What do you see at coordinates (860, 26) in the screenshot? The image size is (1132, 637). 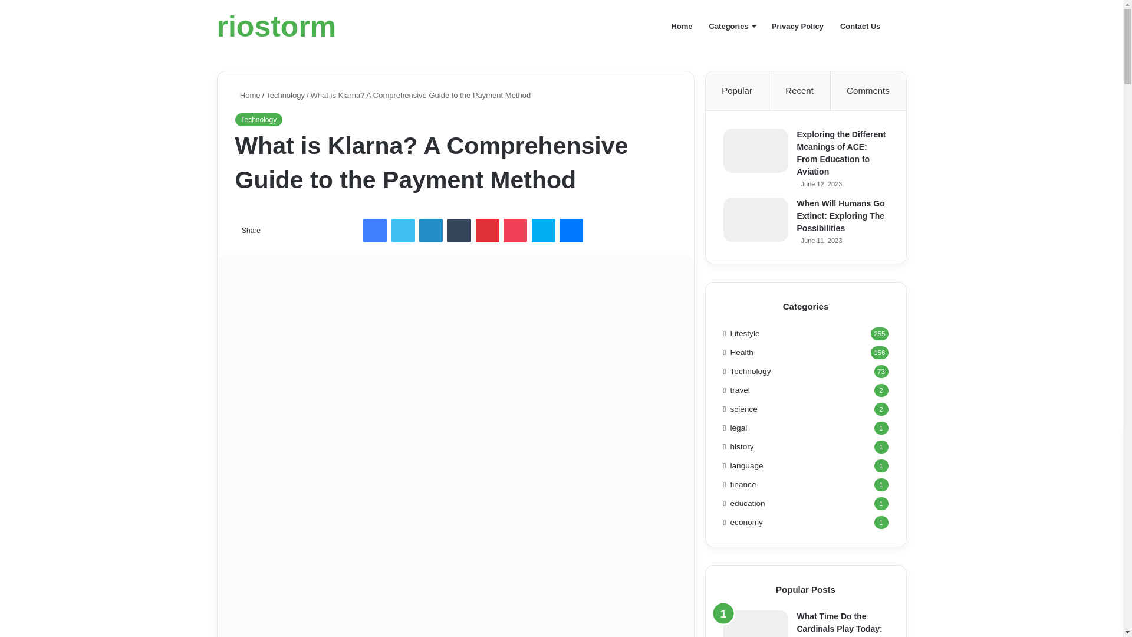 I see `Contact Us` at bounding box center [860, 26].